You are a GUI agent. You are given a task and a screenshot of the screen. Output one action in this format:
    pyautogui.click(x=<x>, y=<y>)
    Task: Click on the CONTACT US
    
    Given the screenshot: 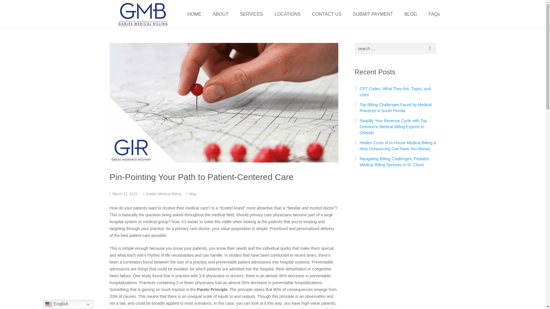 What is the action you would take?
    pyautogui.click(x=327, y=14)
    